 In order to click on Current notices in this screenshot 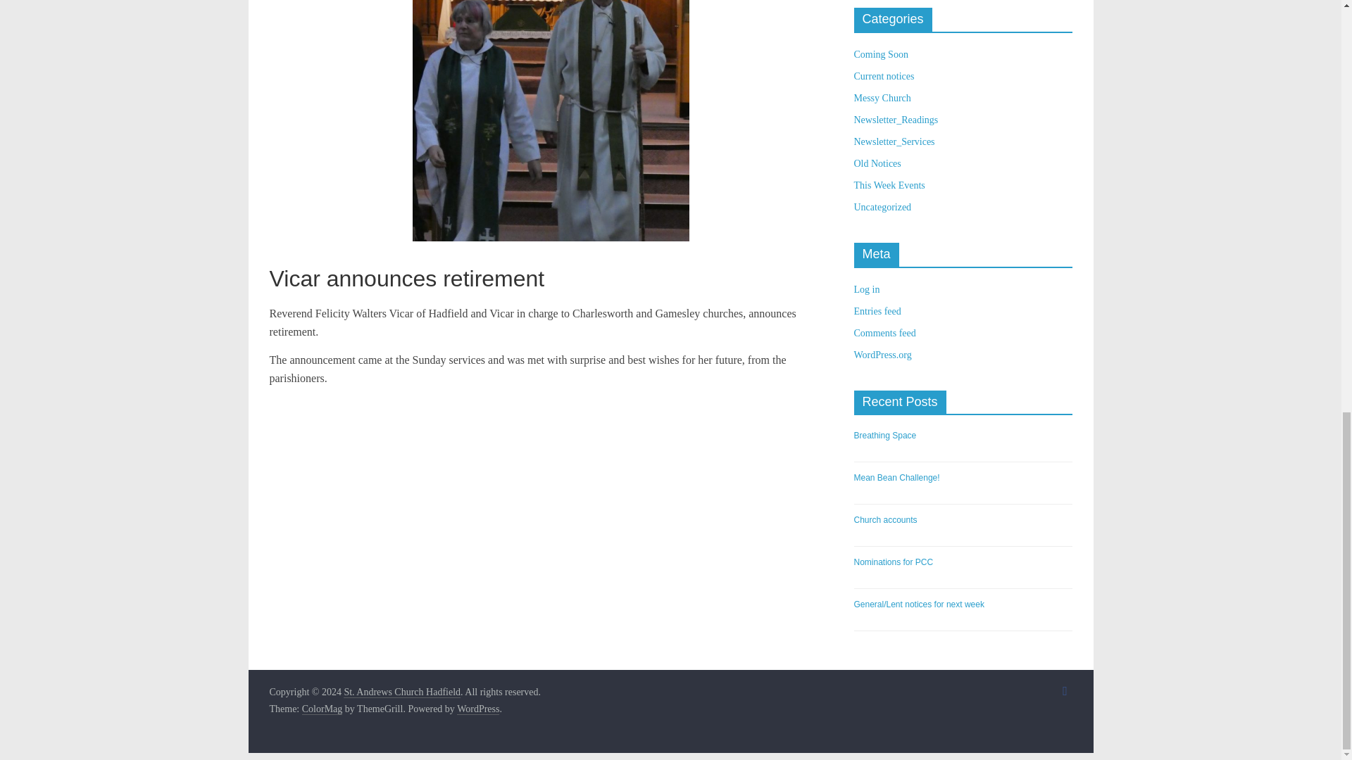, I will do `click(883, 76)`.